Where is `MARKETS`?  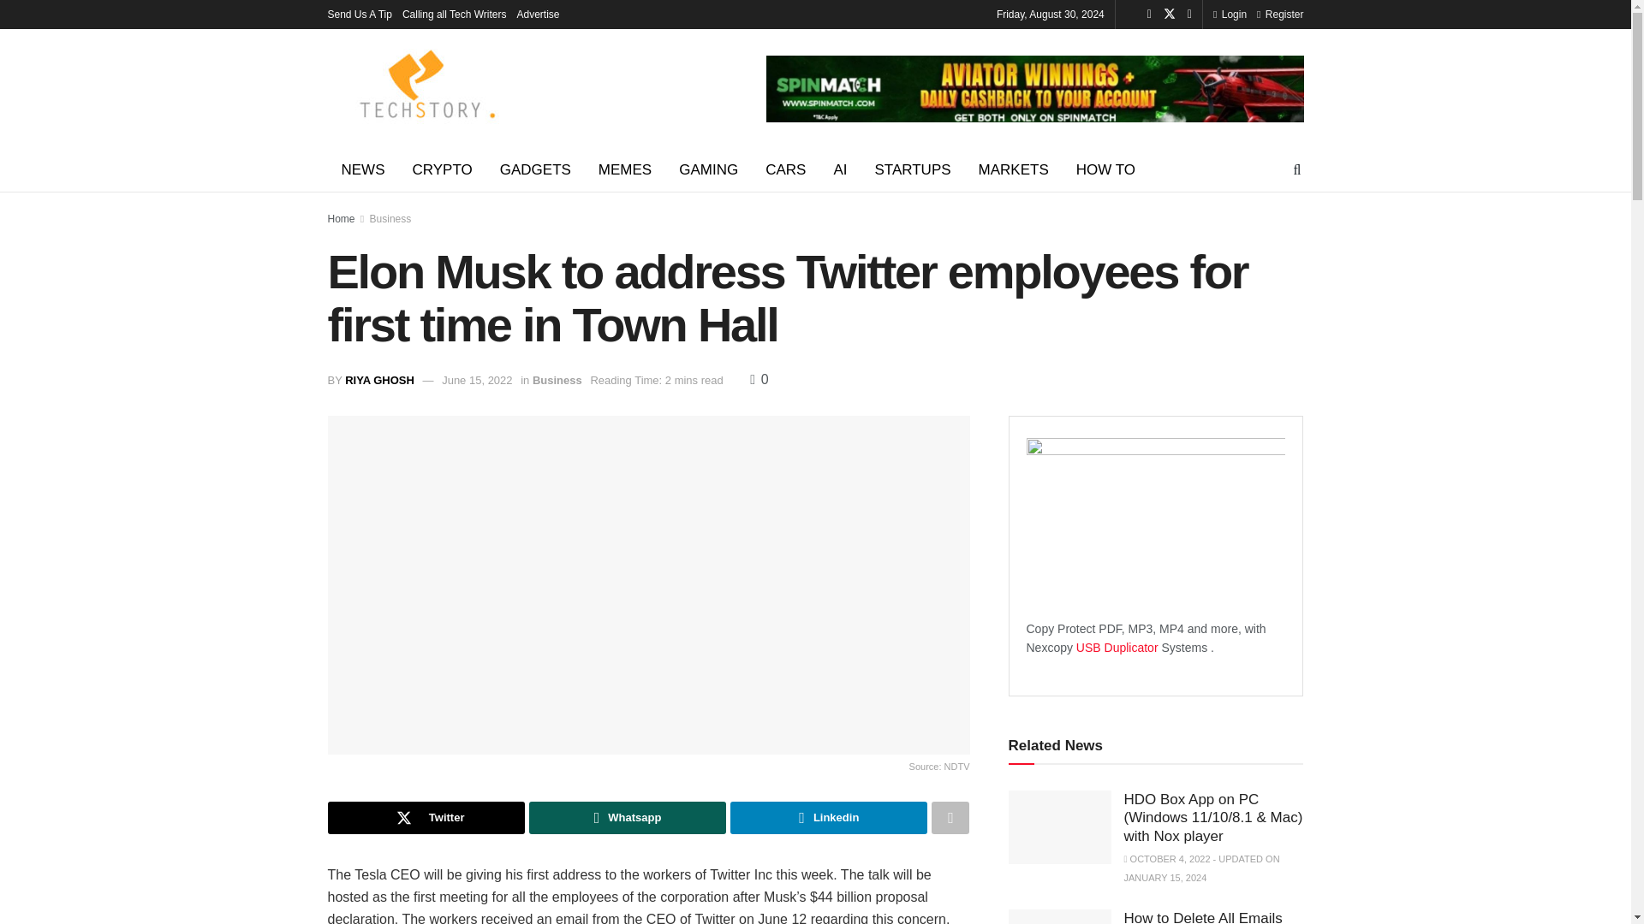
MARKETS is located at coordinates (1014, 169).